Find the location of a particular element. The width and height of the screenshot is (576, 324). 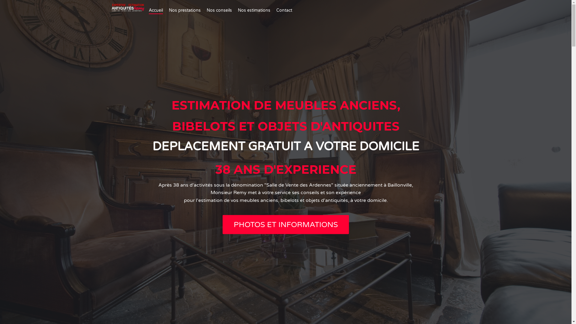

PHOTOS ET INFORMATIONS is located at coordinates (286, 224).